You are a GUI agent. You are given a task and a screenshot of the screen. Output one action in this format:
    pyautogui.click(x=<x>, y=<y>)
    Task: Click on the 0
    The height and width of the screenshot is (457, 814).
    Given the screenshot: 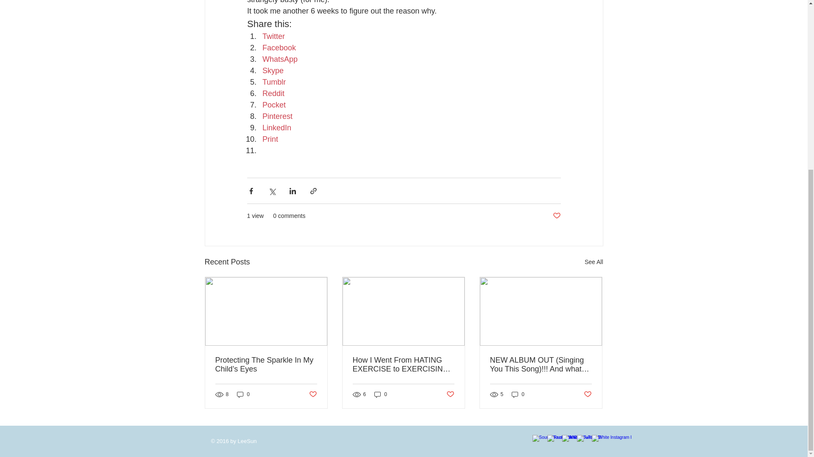 What is the action you would take?
    pyautogui.click(x=243, y=394)
    